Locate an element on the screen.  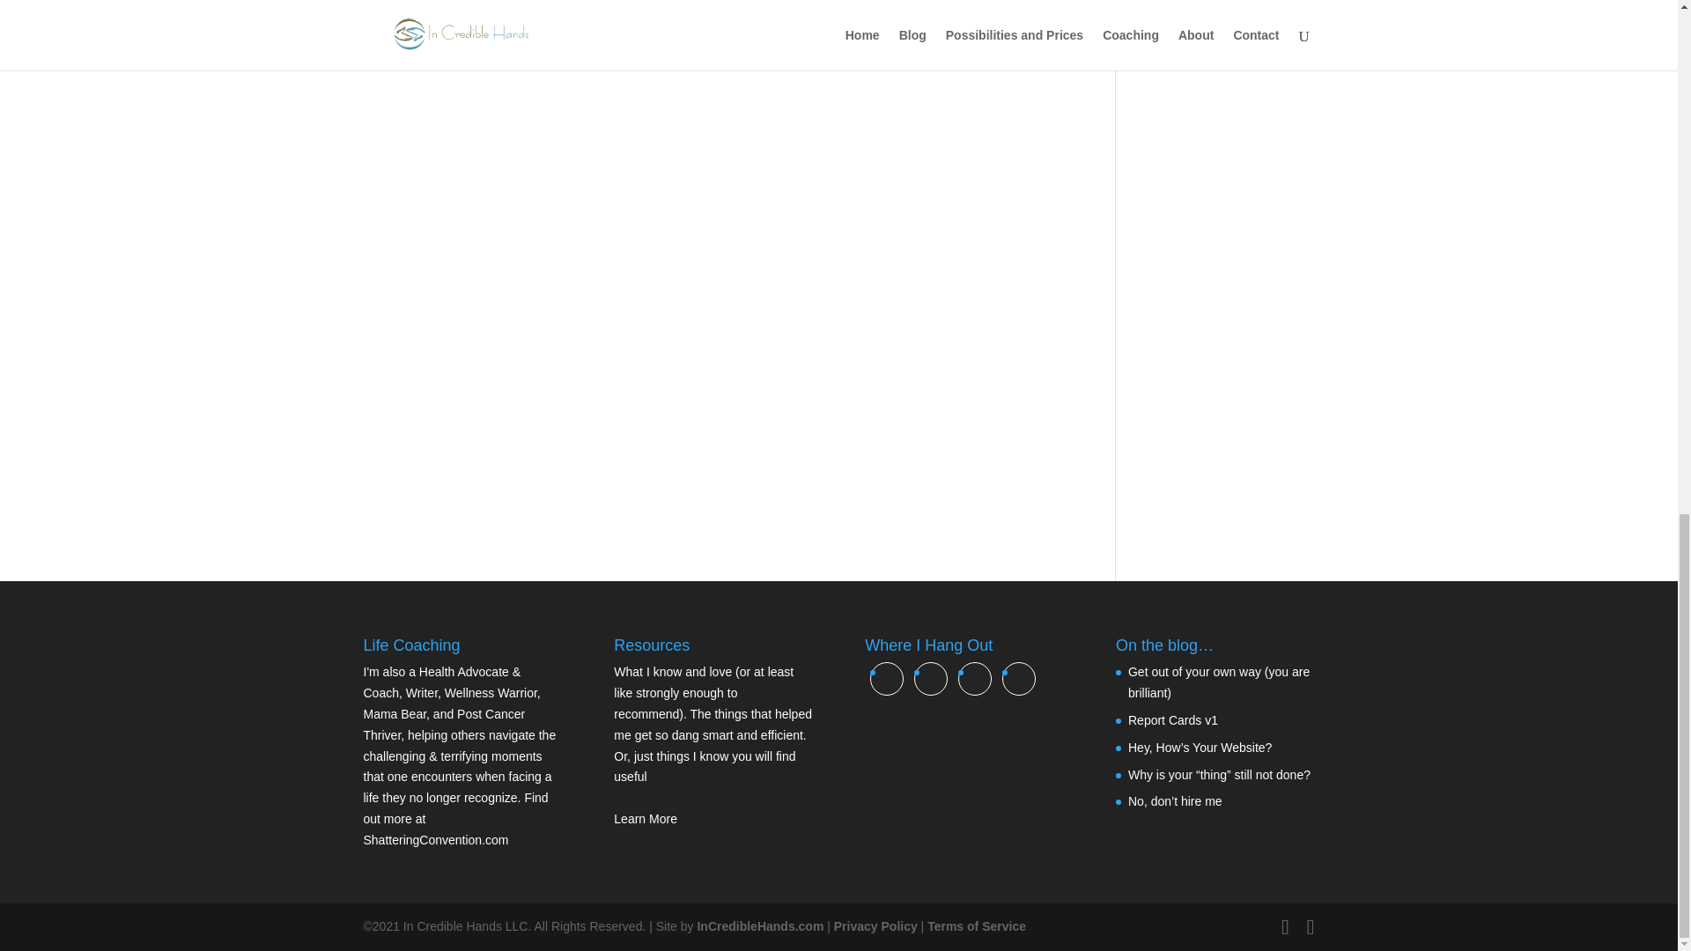
Terms of Service is located at coordinates (976, 926).